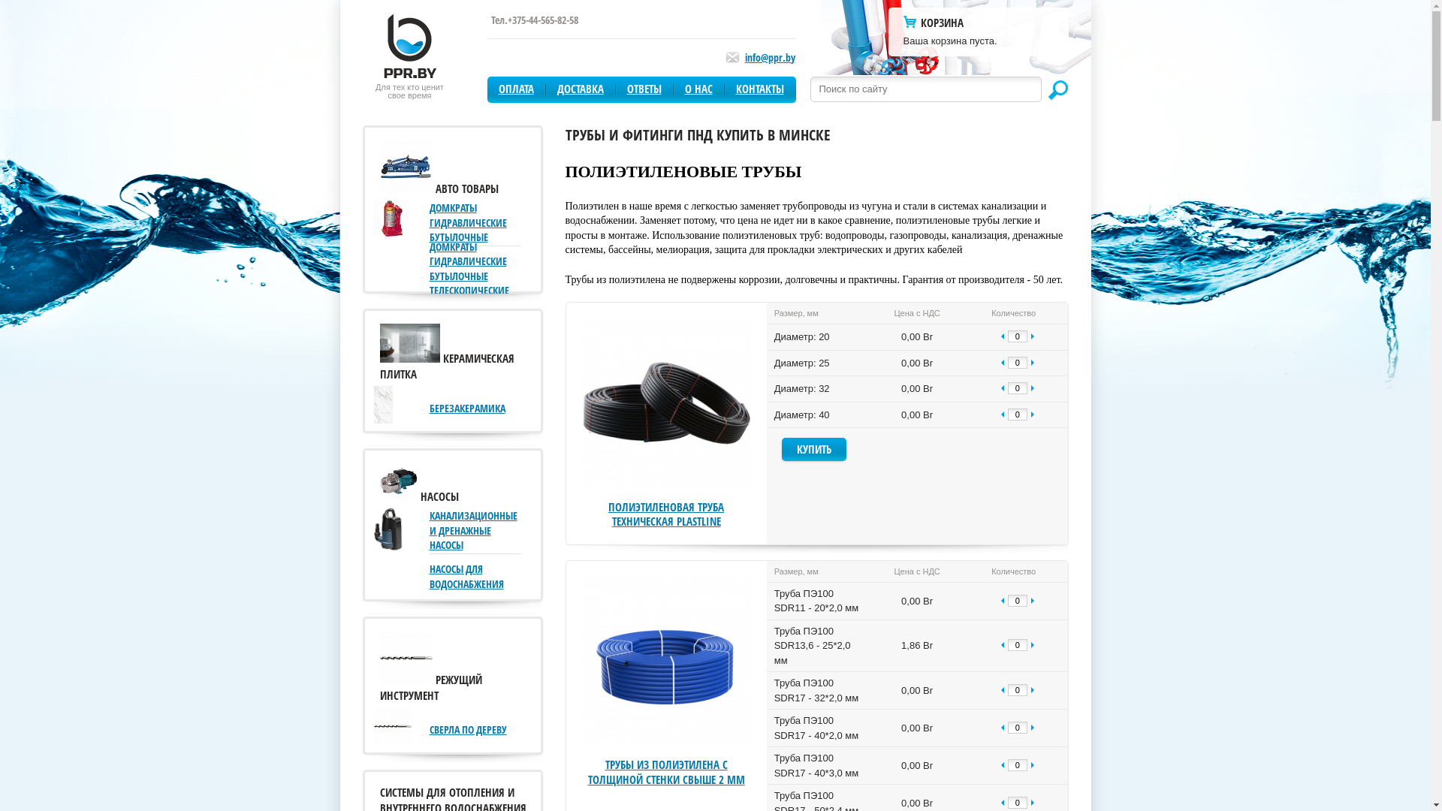  Describe the element at coordinates (1003, 766) in the screenshot. I see `-` at that location.